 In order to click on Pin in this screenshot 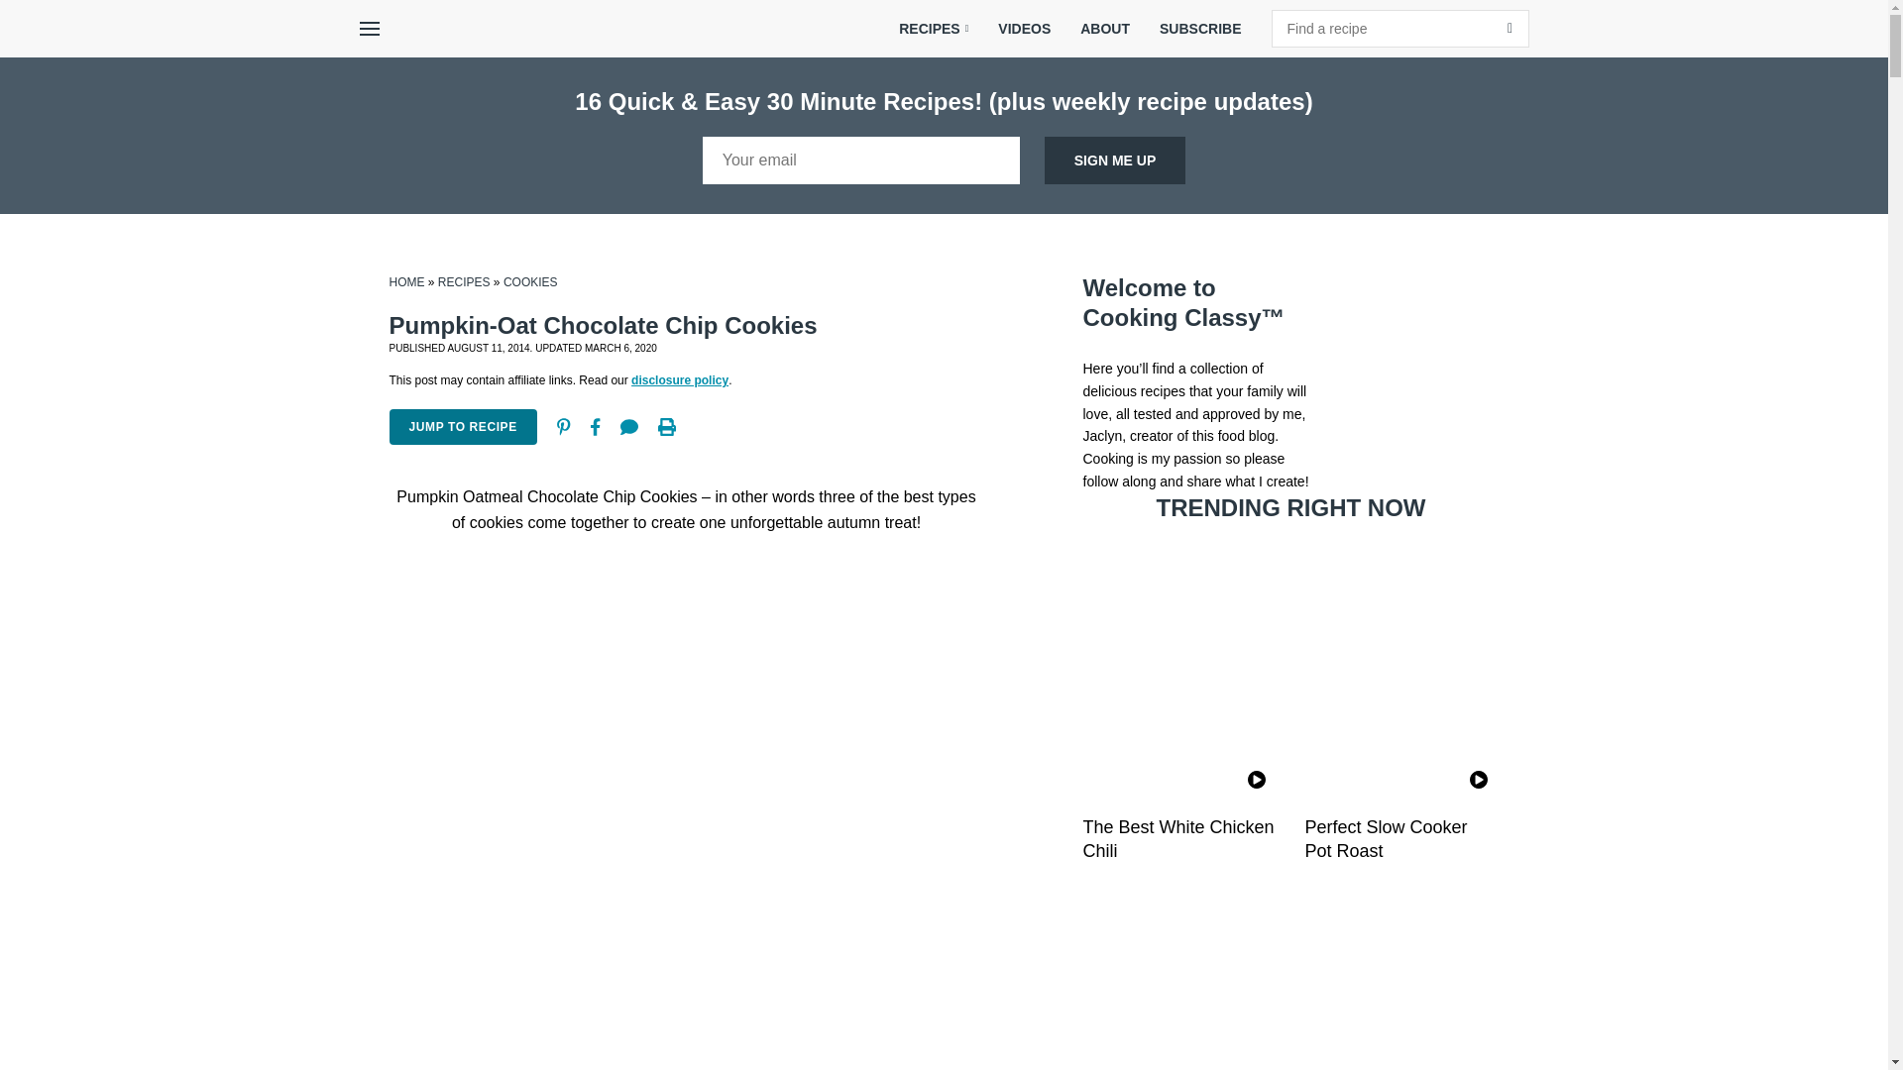, I will do `click(563, 426)`.